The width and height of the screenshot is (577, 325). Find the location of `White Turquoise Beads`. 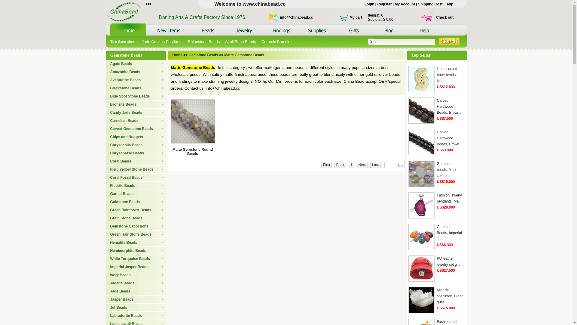

White Turquoise Beads is located at coordinates (136, 259).